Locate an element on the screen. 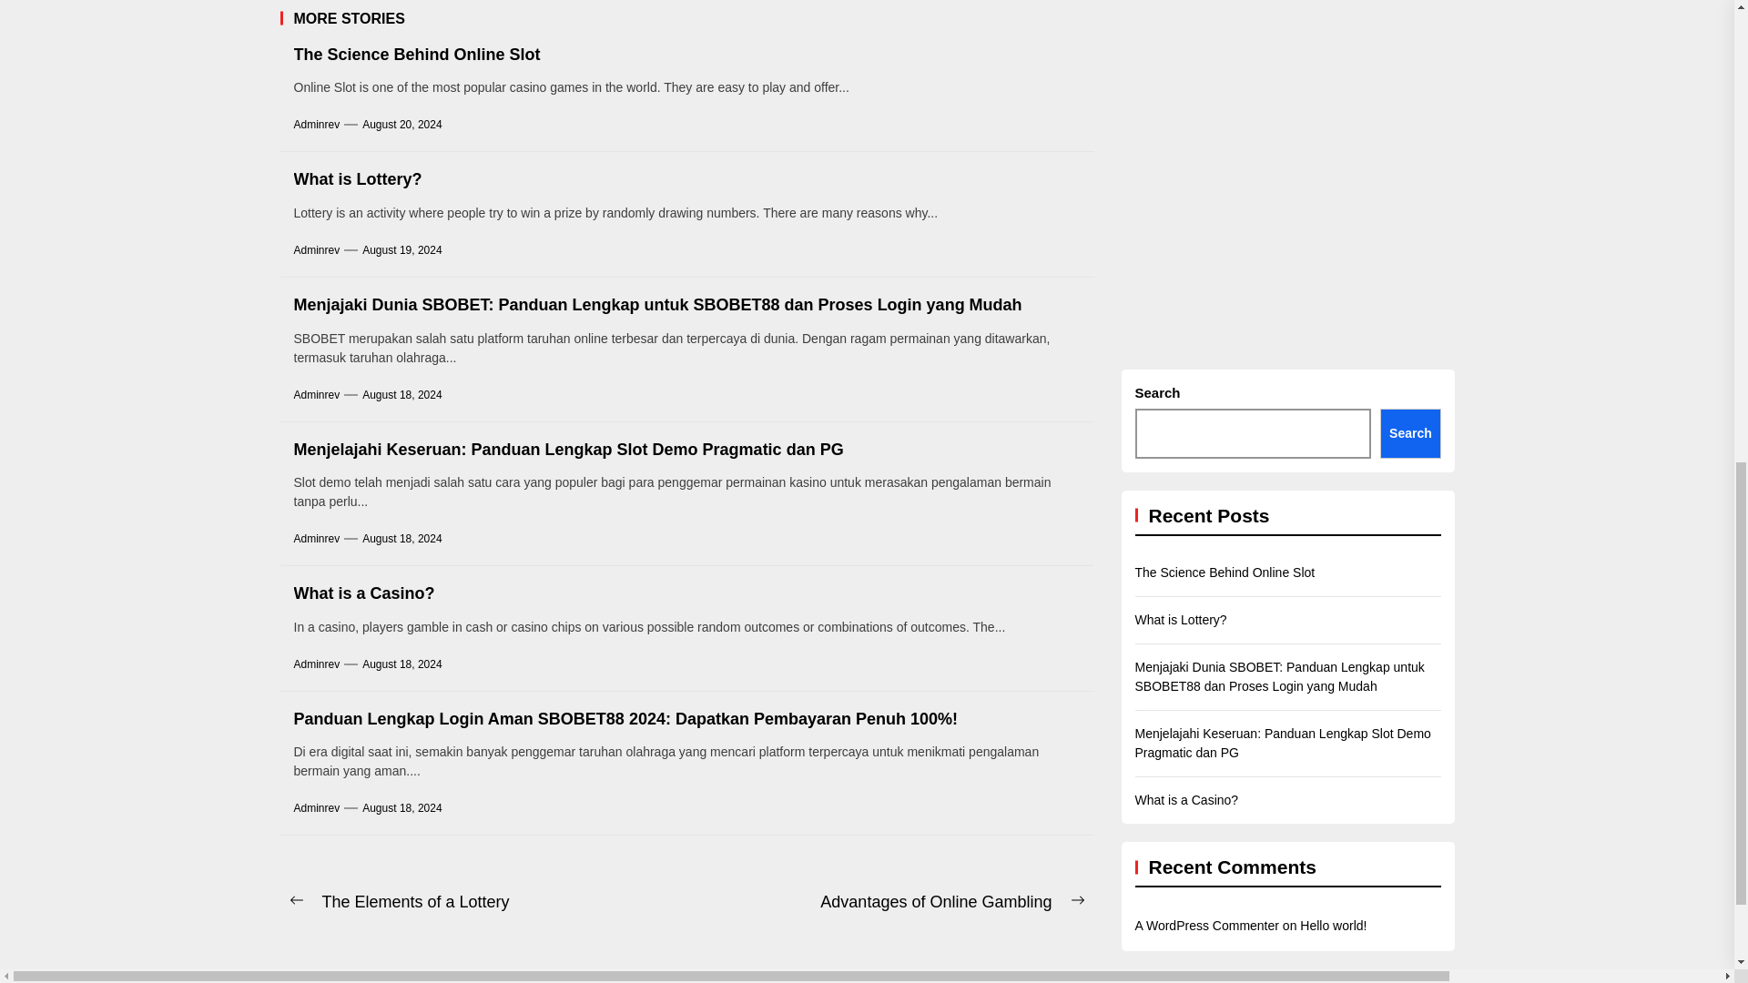 This screenshot has width=1748, height=983. July 2022 is located at coordinates (1728, 257).